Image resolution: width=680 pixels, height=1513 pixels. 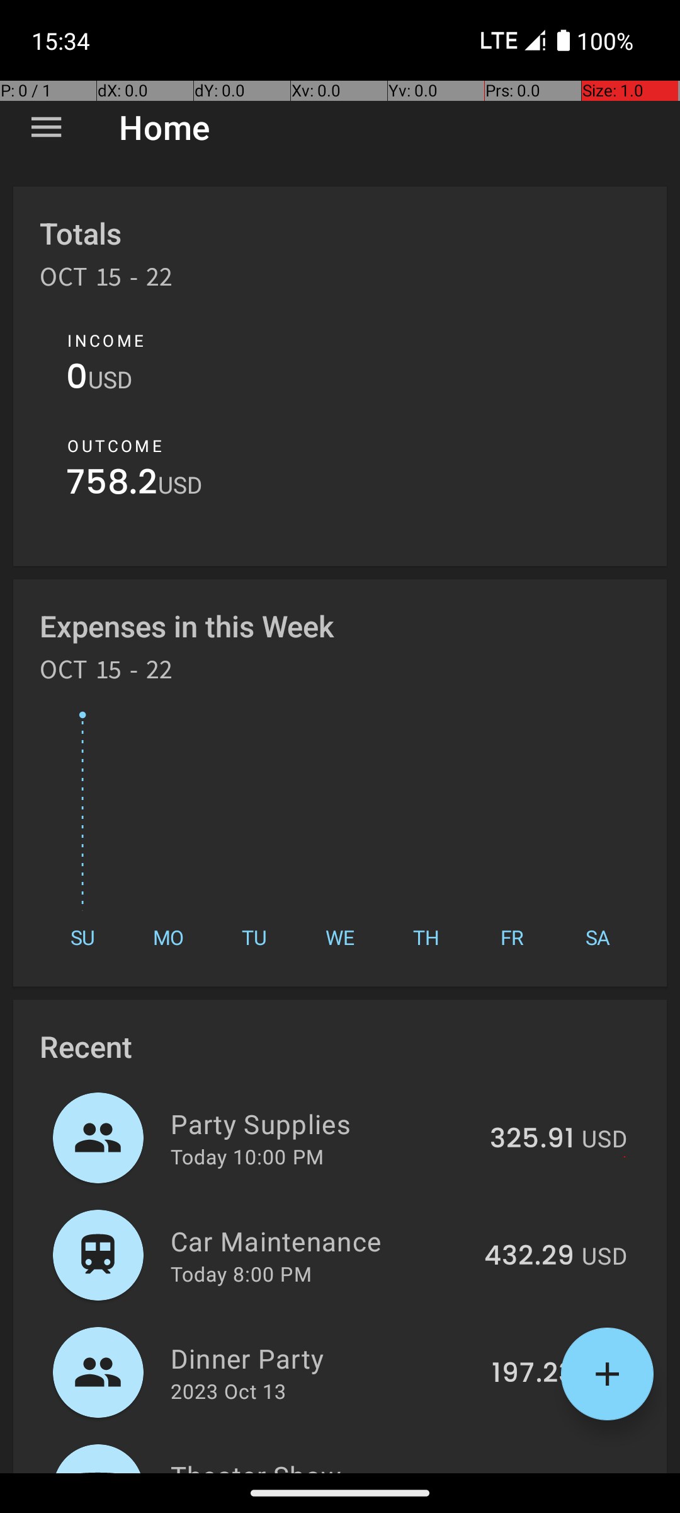 I want to click on 353.52, so click(x=529, y=1471).